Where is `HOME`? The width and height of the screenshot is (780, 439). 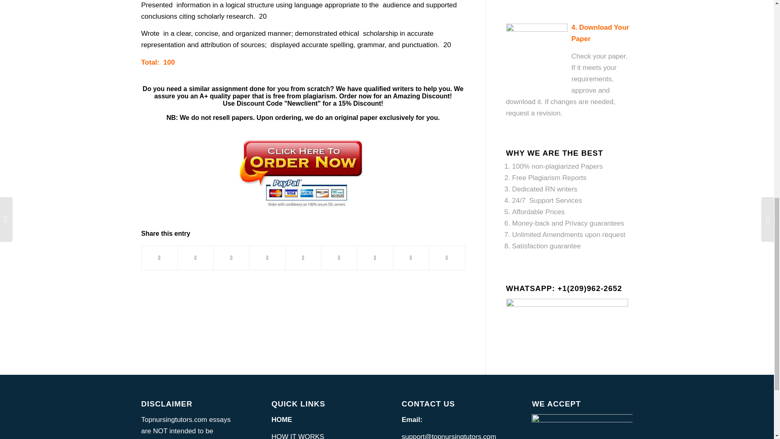 HOME is located at coordinates (282, 419).